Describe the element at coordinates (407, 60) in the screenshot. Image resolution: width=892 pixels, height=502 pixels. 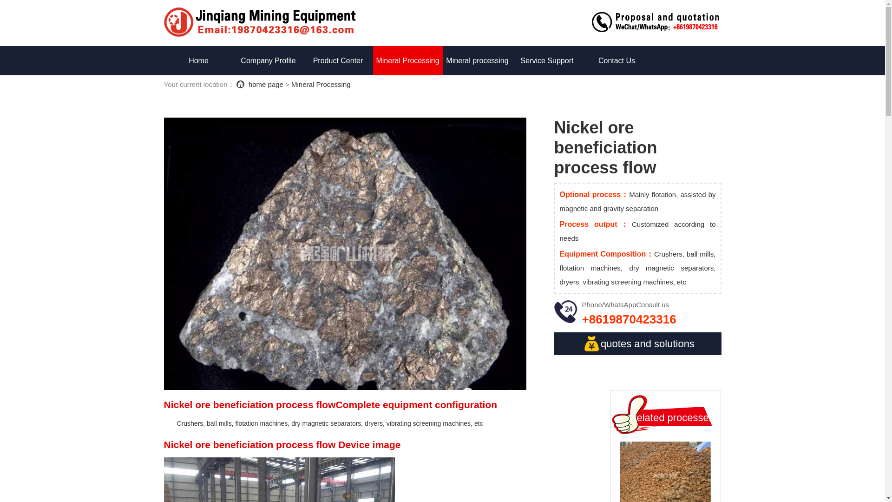
I see `Mineral Processing` at that location.